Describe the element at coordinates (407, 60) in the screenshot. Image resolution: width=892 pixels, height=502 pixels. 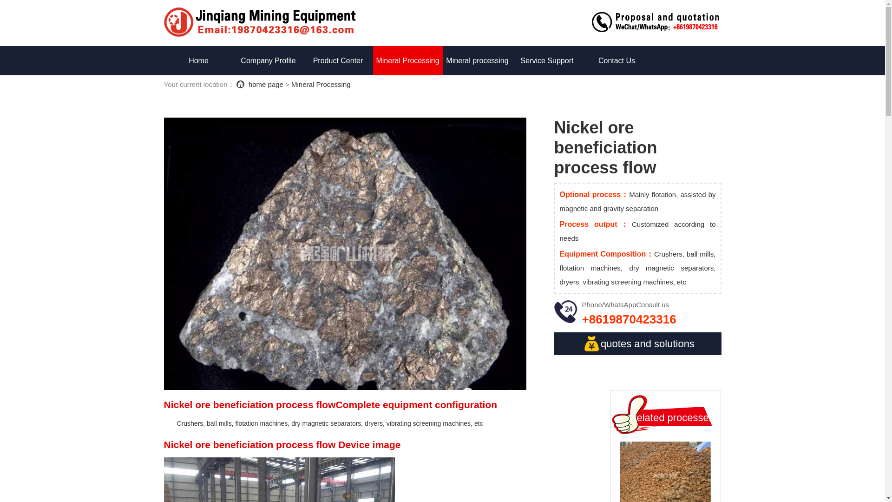
I see `Mineral Processing` at that location.